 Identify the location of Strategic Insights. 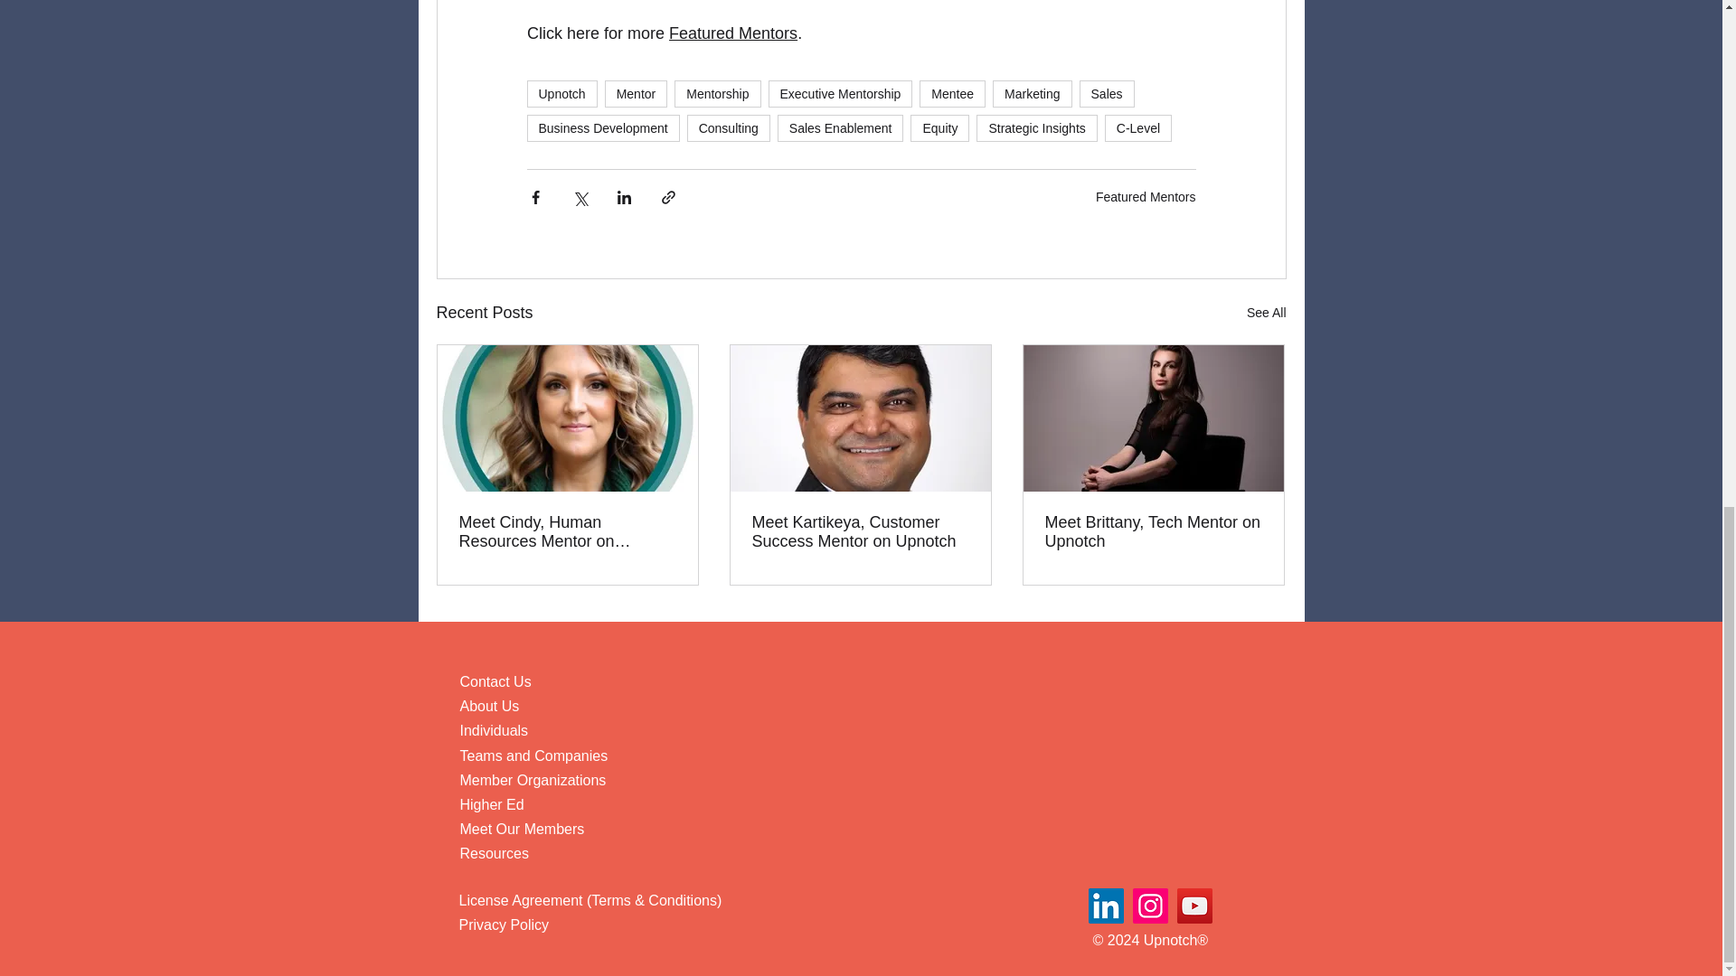
(1036, 128).